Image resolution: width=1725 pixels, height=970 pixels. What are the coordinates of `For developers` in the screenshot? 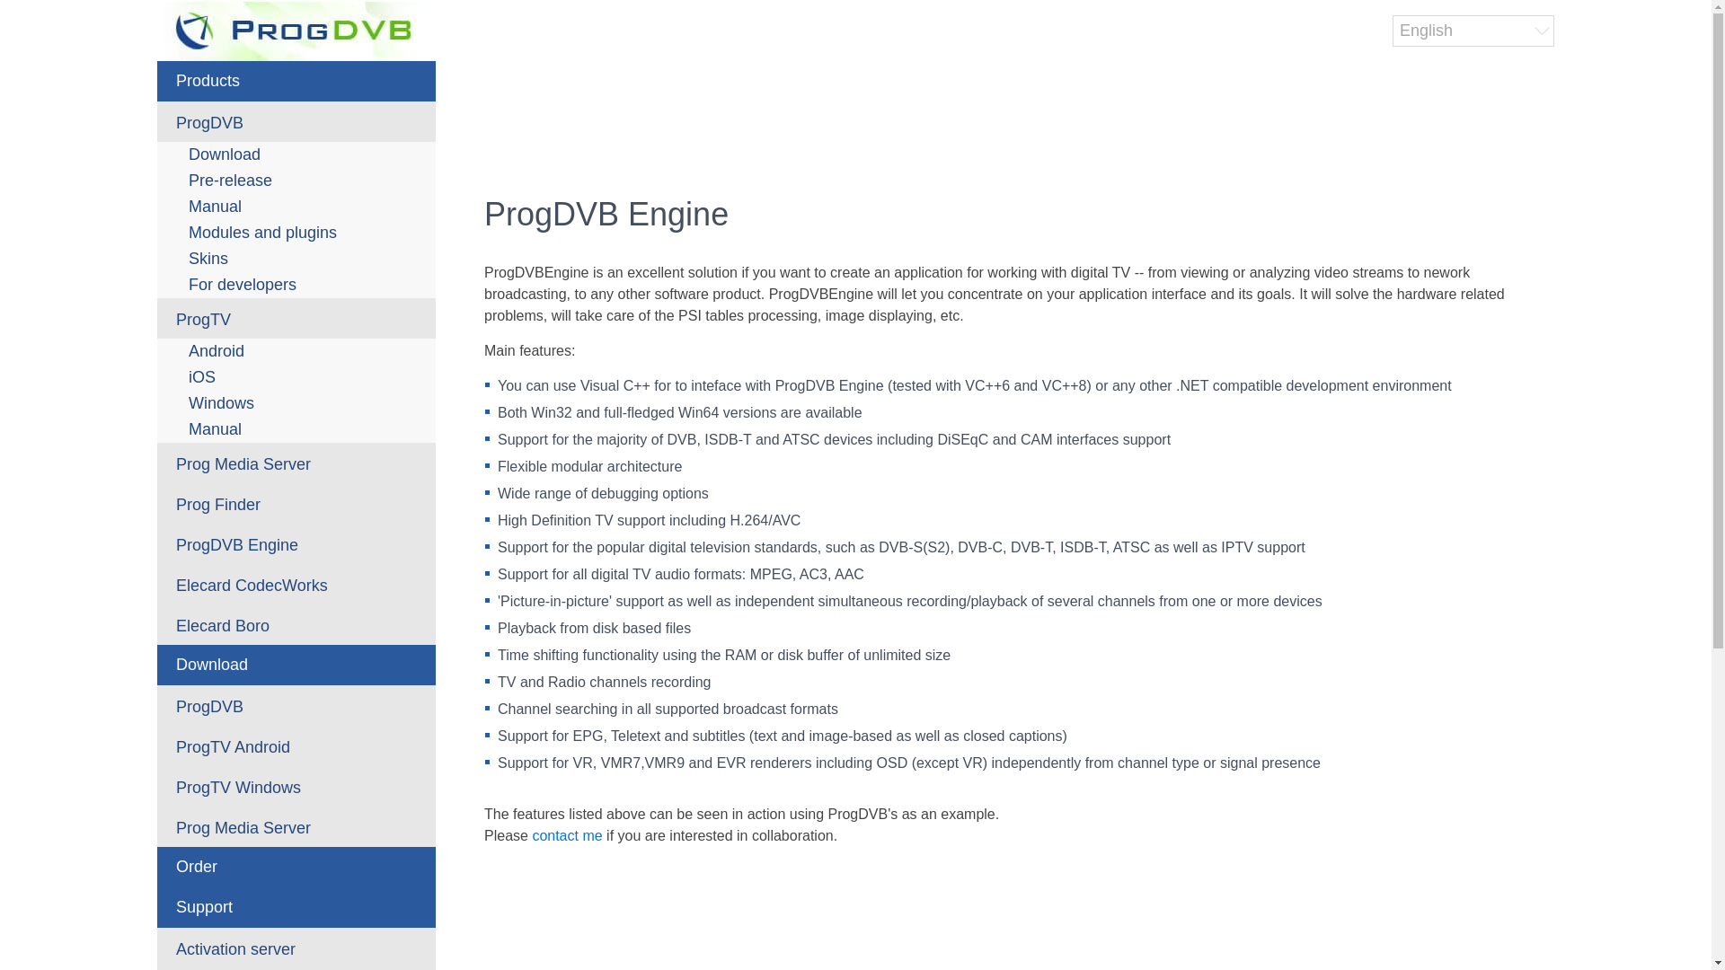 It's located at (296, 285).